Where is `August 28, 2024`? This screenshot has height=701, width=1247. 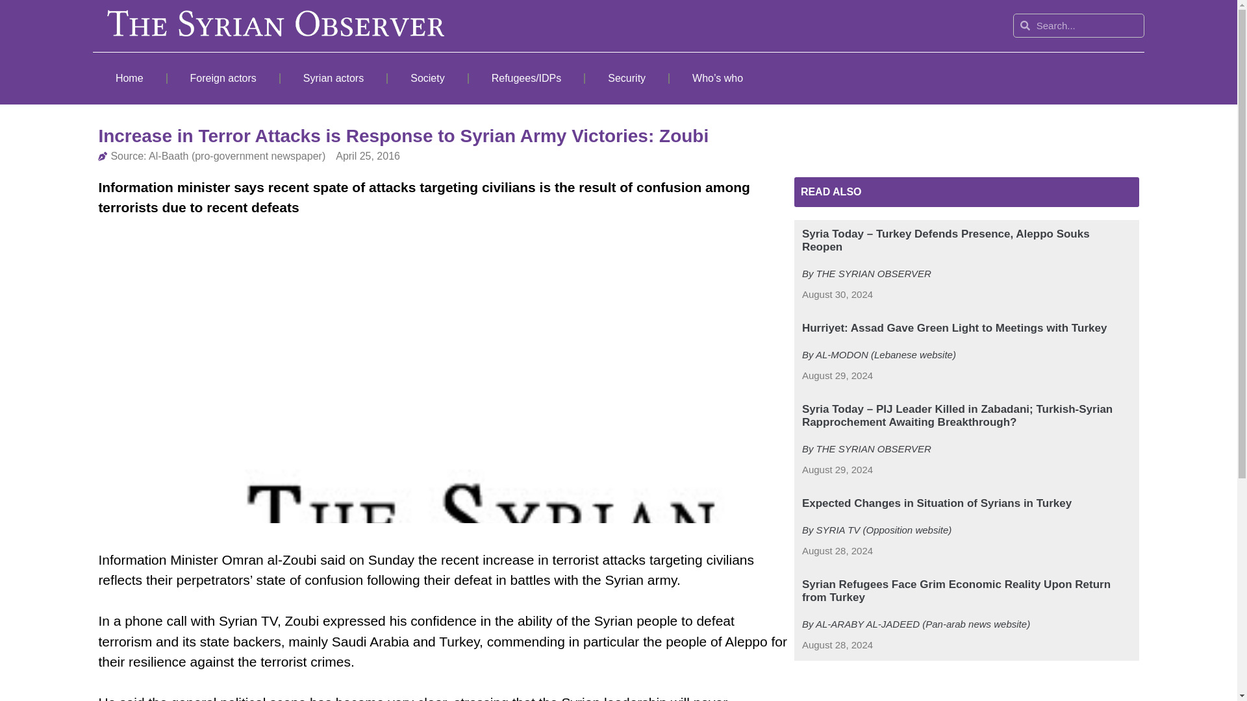
August 28, 2024 is located at coordinates (837, 551).